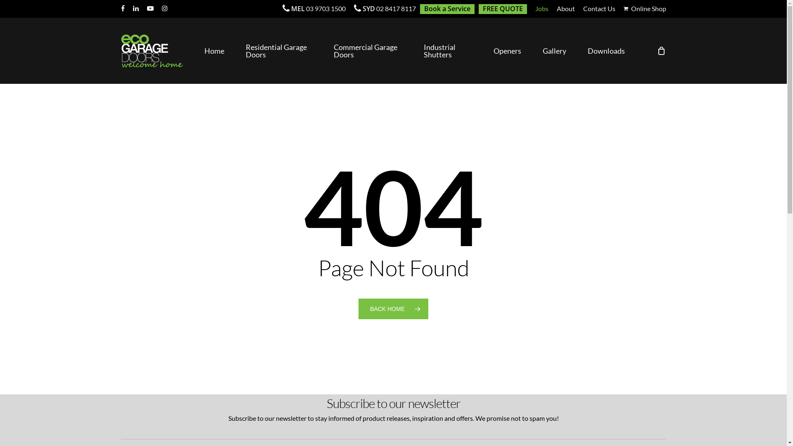 Image resolution: width=793 pixels, height=446 pixels. Describe the element at coordinates (165, 9) in the screenshot. I see `instagram` at that location.